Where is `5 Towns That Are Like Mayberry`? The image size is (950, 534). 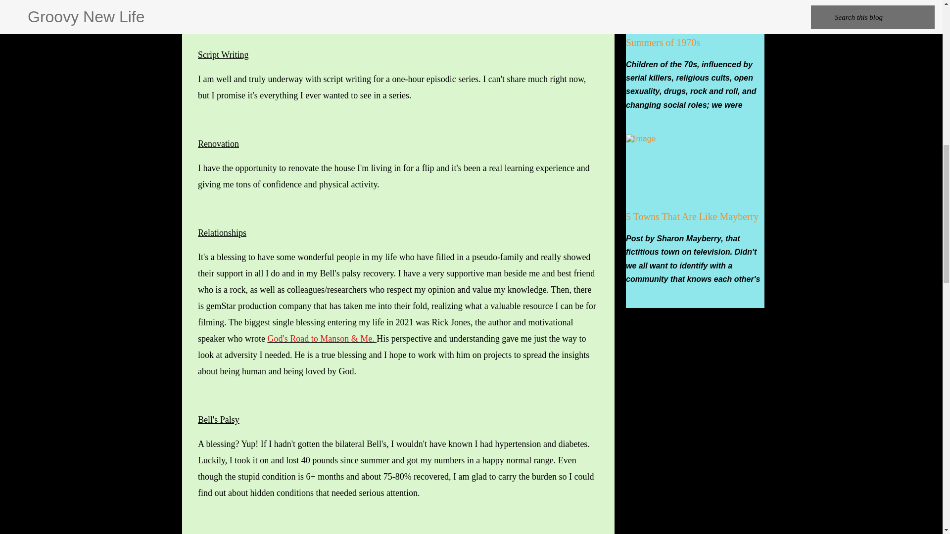 5 Towns That Are Like Mayberry is located at coordinates (692, 217).